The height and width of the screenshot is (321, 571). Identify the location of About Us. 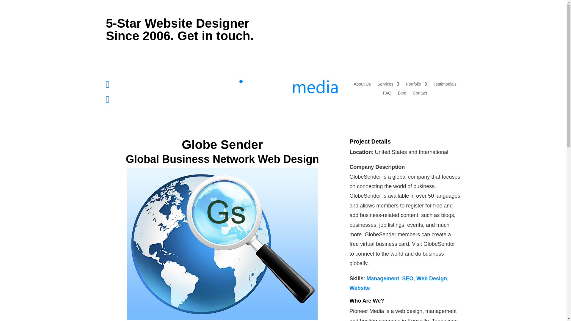
(362, 85).